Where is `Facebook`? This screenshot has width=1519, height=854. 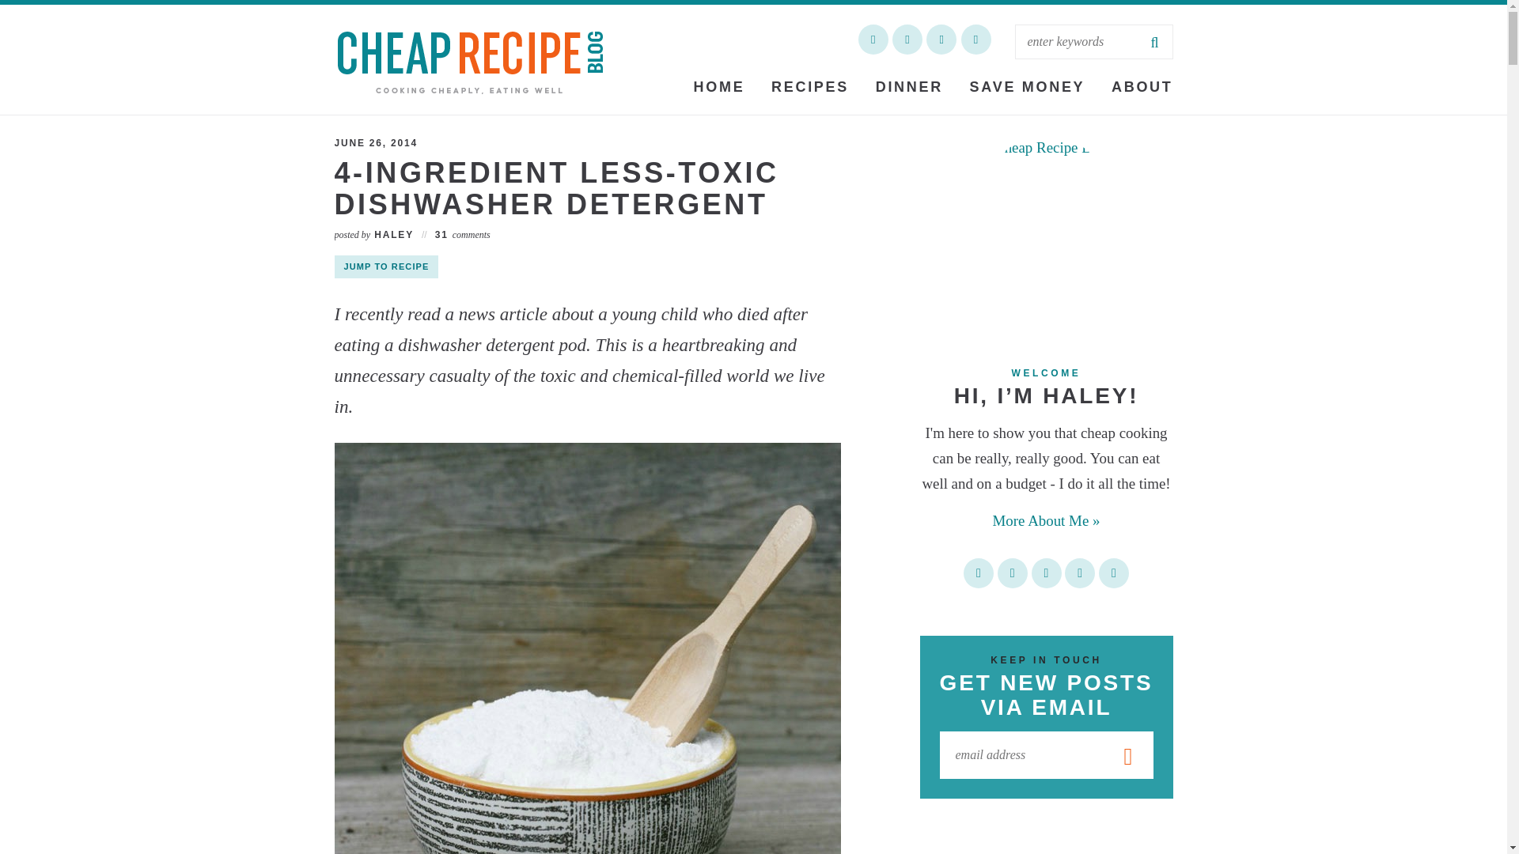 Facebook is located at coordinates (907, 40).